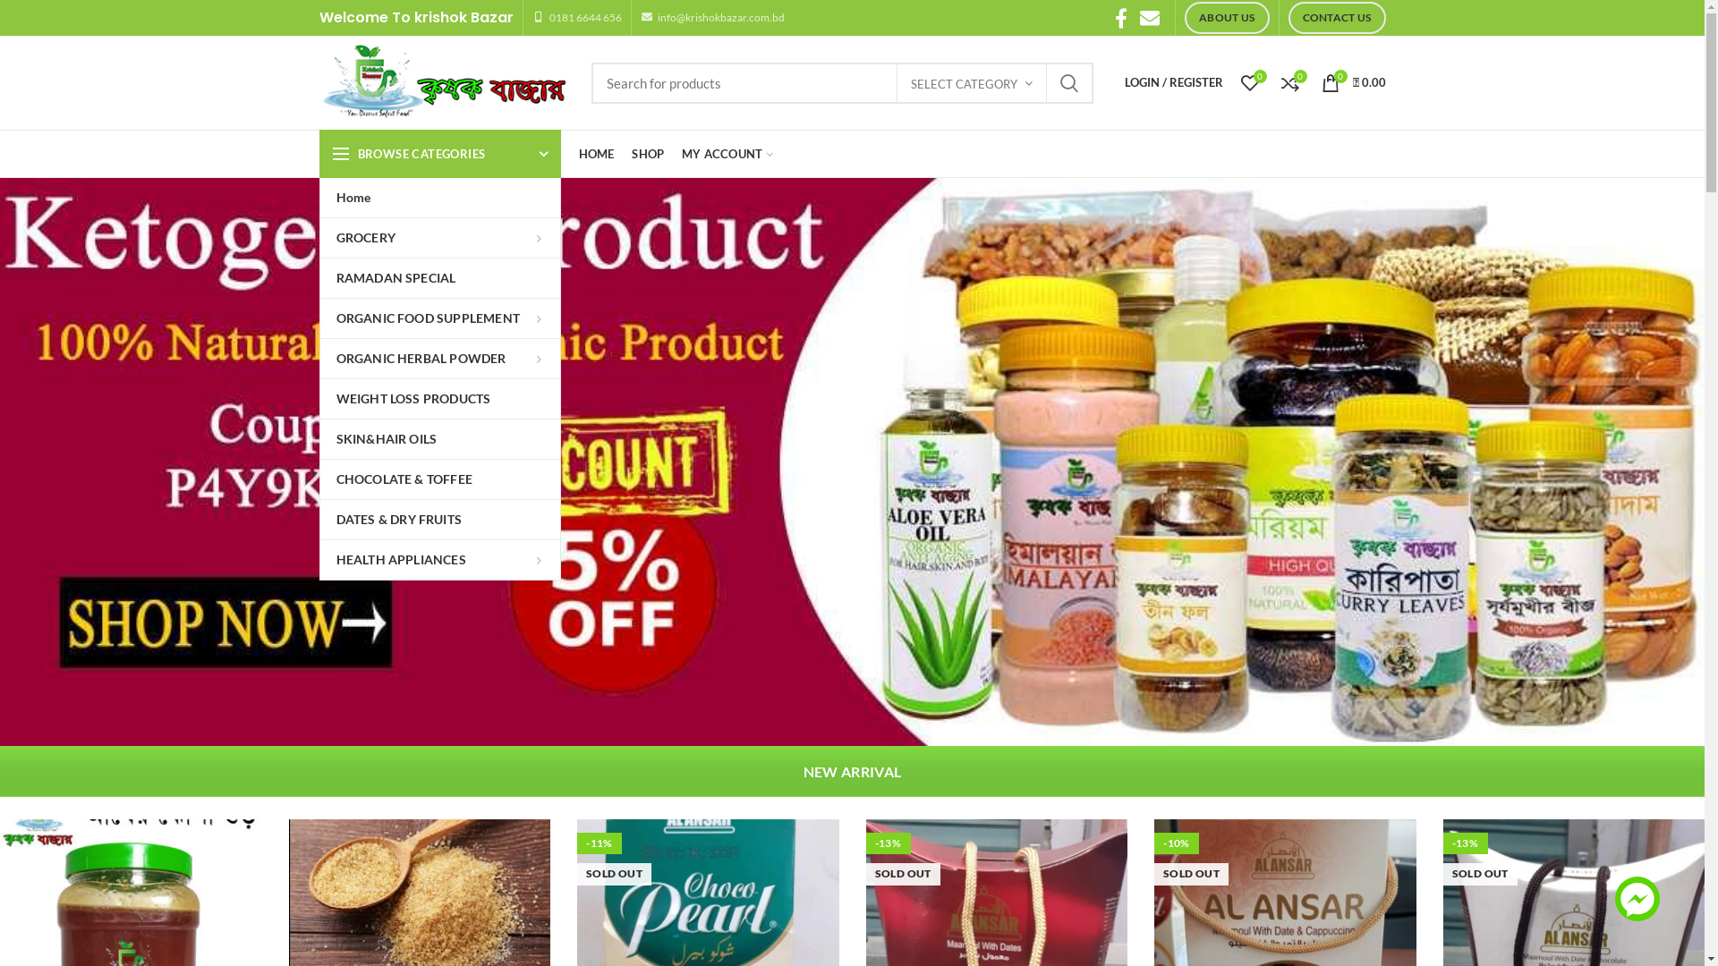  I want to click on HOME, so click(596, 154).